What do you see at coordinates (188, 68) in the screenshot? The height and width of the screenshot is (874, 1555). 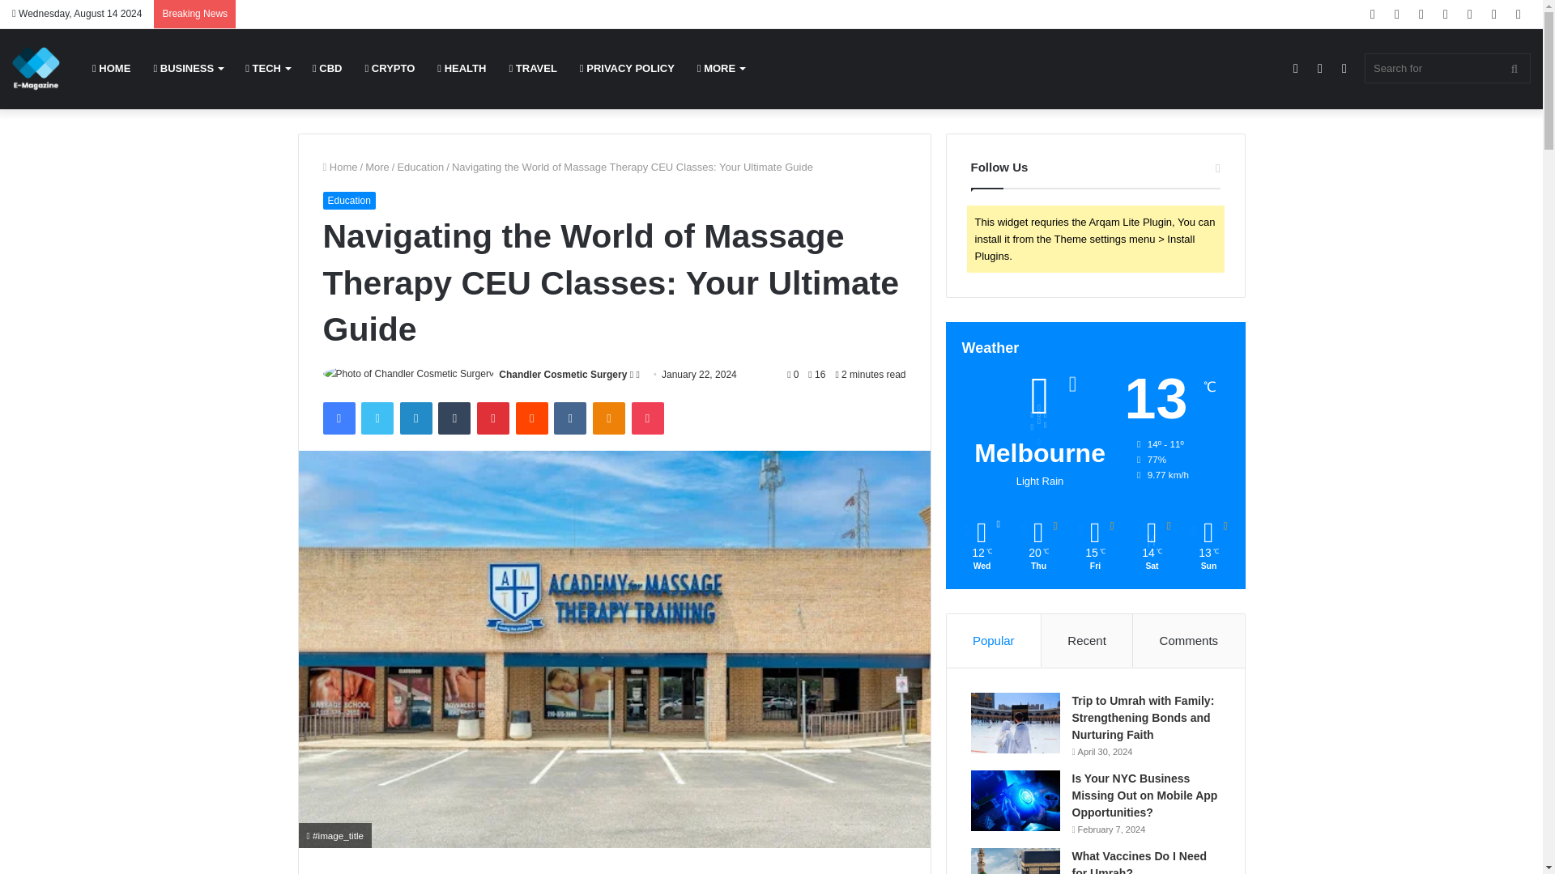 I see `BUSINESS` at bounding box center [188, 68].